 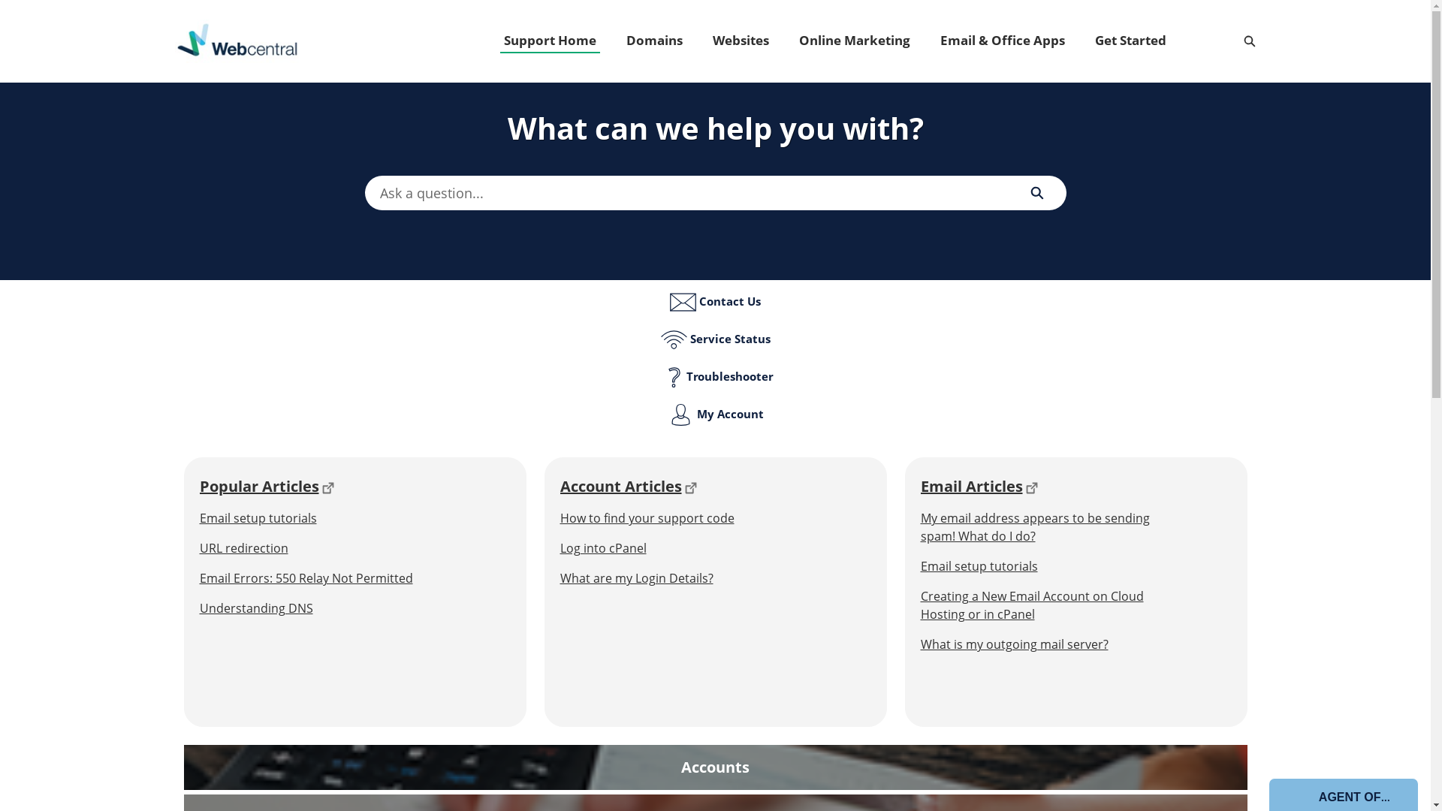 What do you see at coordinates (715, 421) in the screenshot?
I see `My Account` at bounding box center [715, 421].